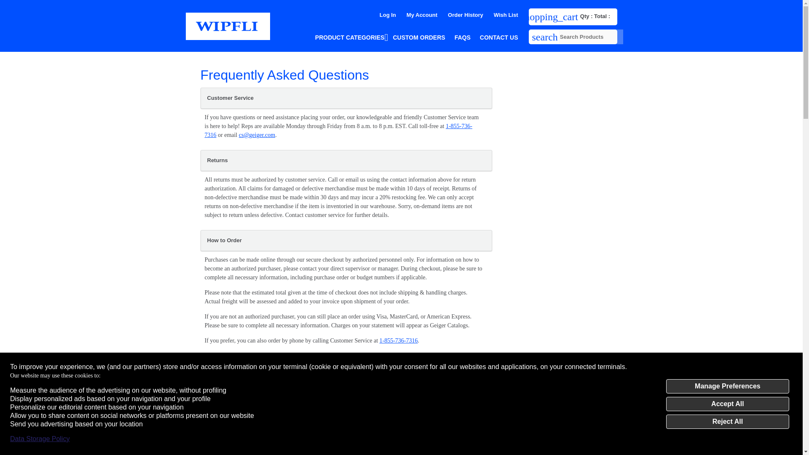 Image resolution: width=809 pixels, height=455 pixels. What do you see at coordinates (465, 15) in the screenshot?
I see `Order History` at bounding box center [465, 15].